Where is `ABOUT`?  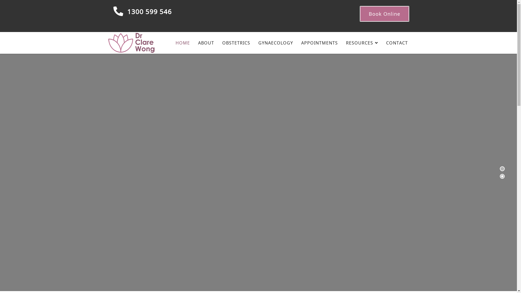 ABOUT is located at coordinates (206, 43).